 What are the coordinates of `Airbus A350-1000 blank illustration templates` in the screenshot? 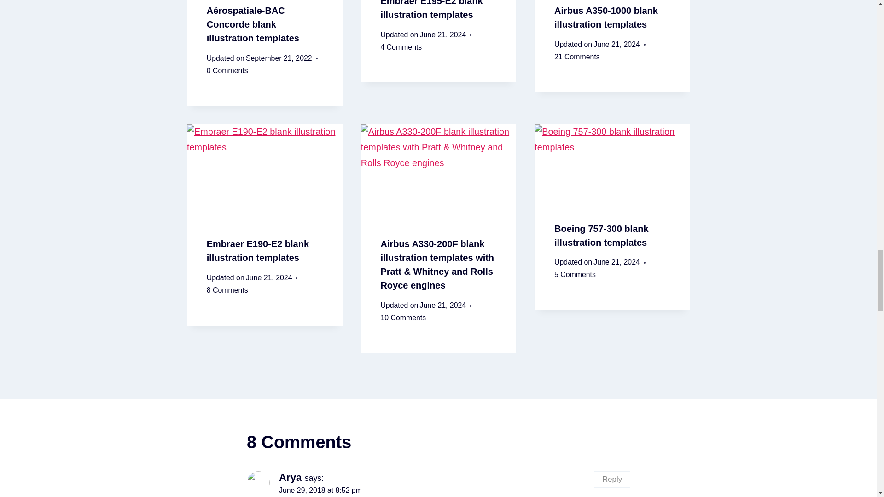 It's located at (606, 17).